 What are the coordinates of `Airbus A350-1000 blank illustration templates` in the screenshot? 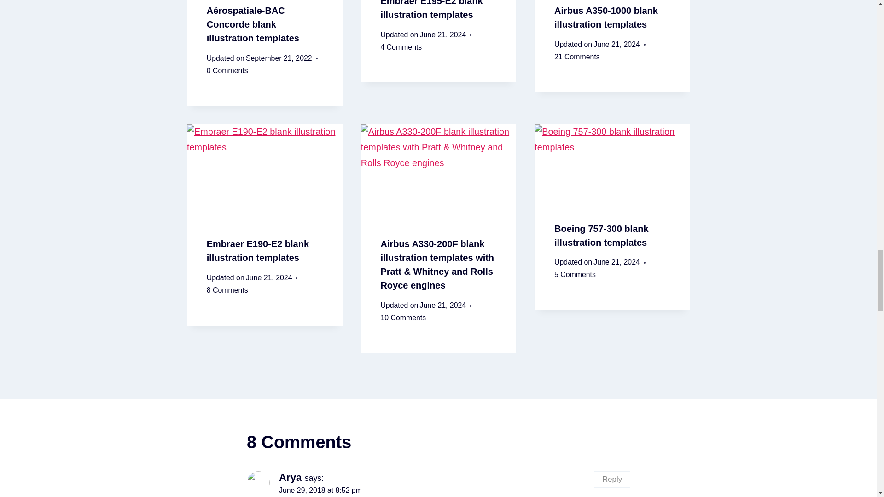 It's located at (606, 17).